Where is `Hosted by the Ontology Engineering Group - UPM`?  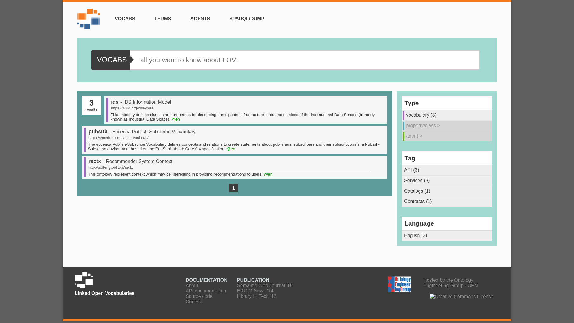
Hosted by the Ontology Engineering Group - UPM is located at coordinates (438, 283).